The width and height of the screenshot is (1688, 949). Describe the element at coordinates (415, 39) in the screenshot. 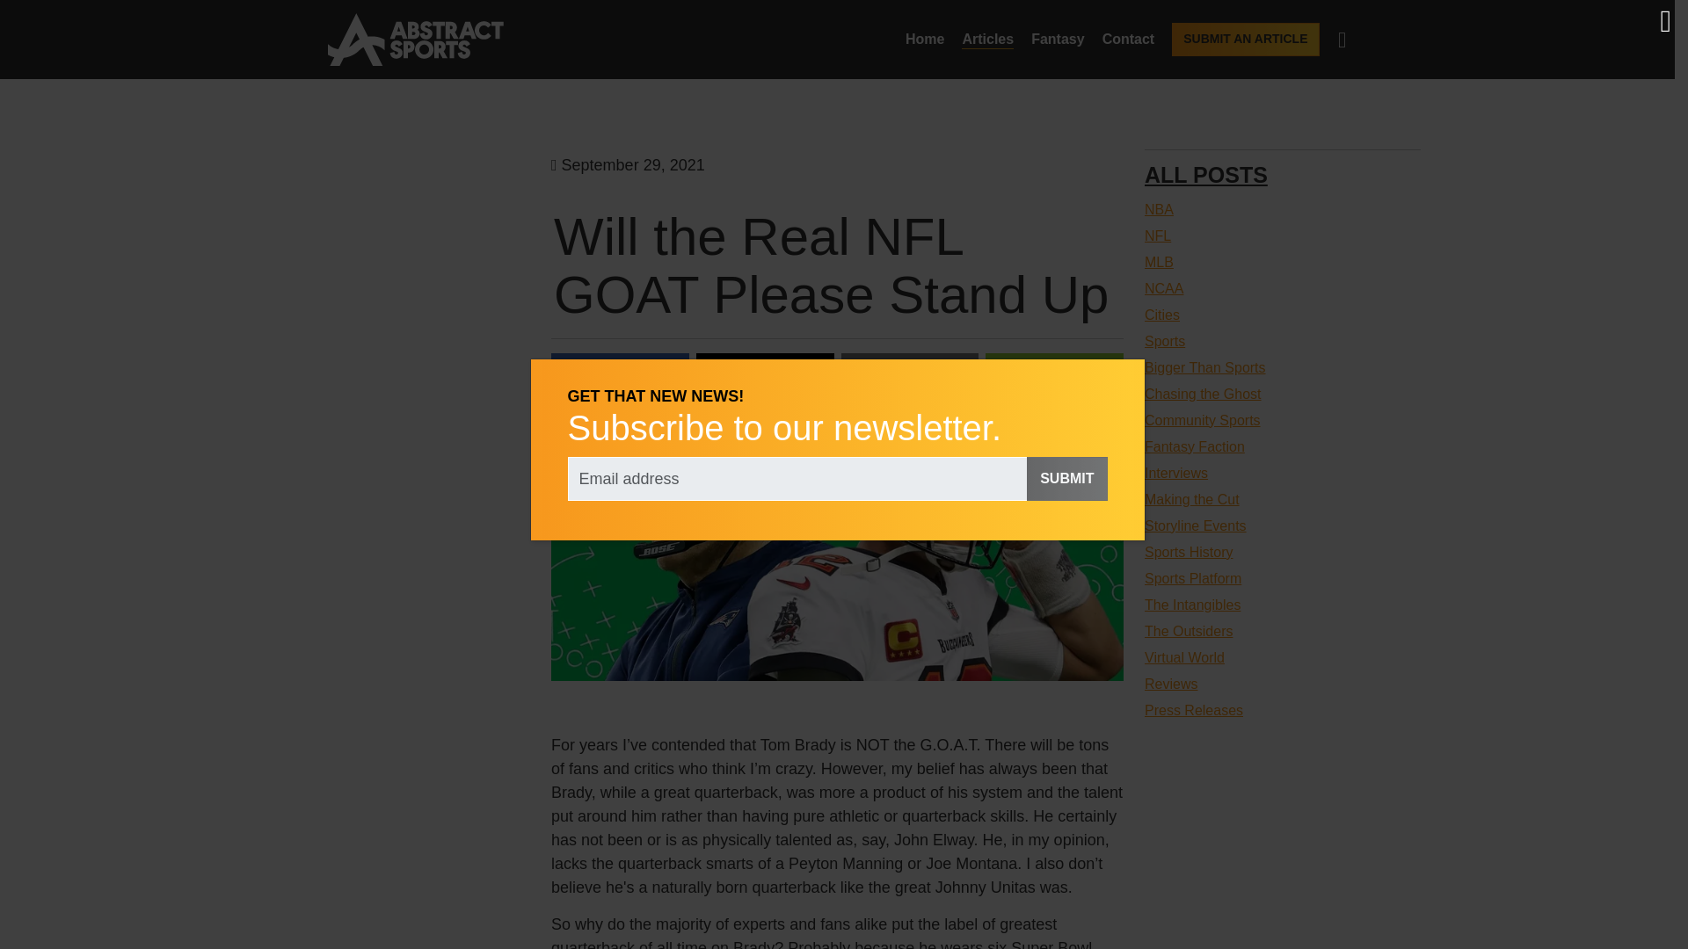

I see `Abstract Sports` at that location.